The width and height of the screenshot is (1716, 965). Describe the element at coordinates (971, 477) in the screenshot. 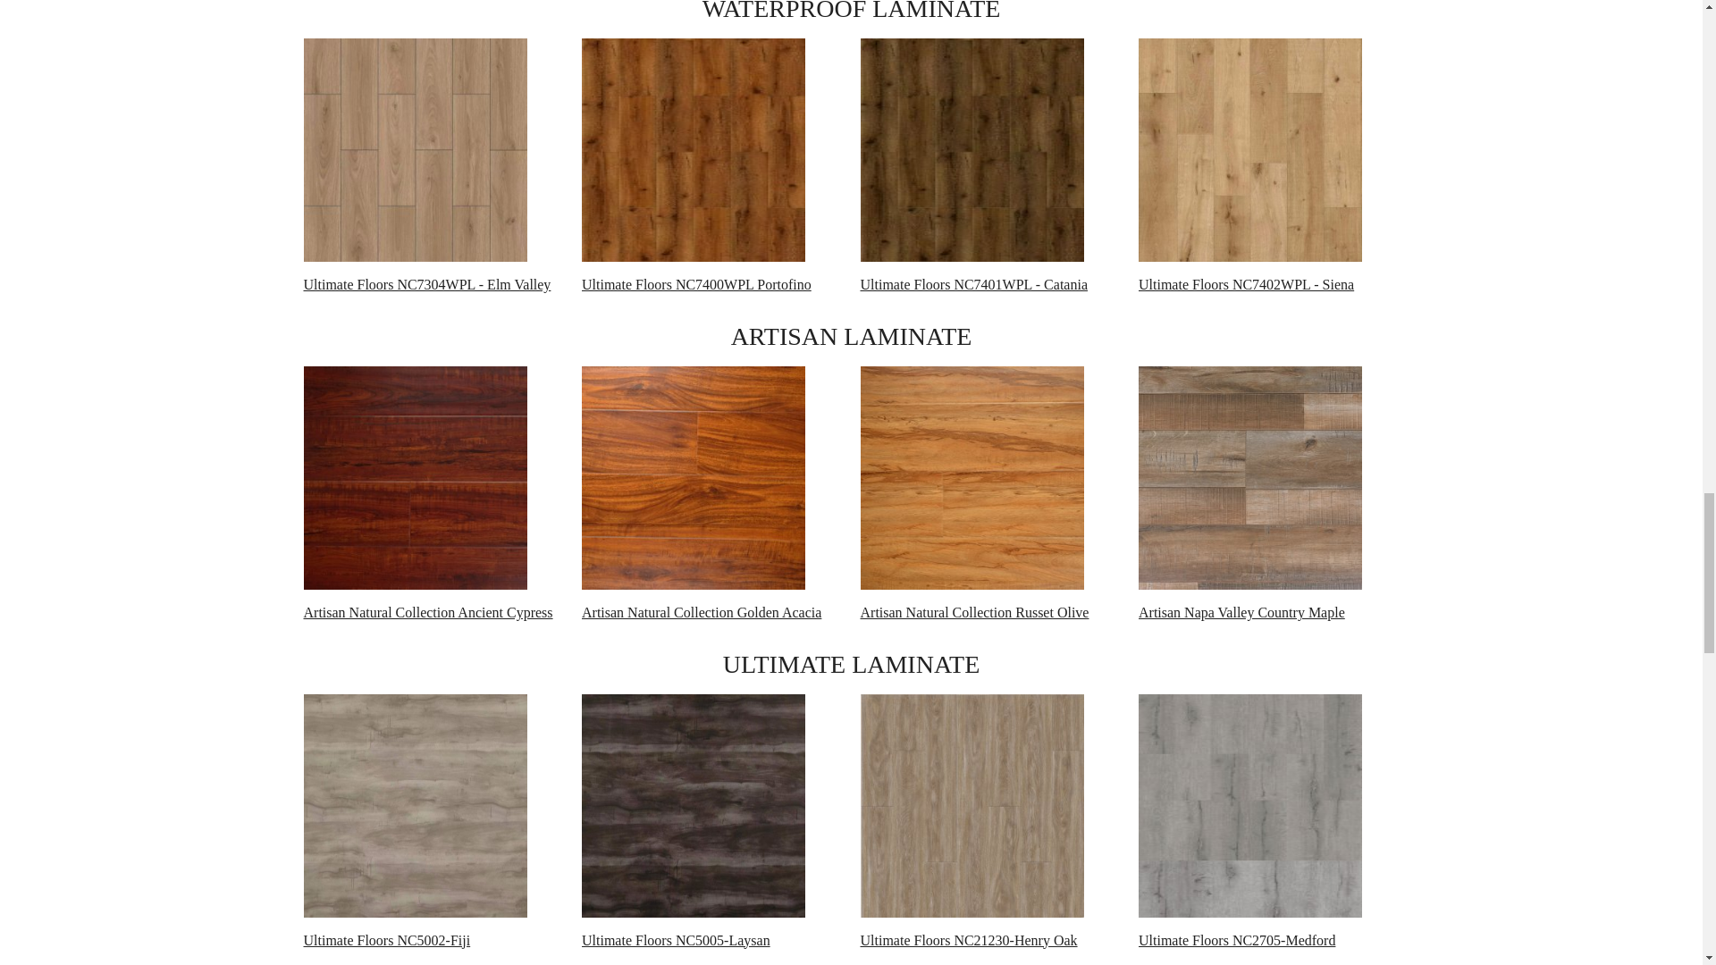

I see `Artisan Natural Collection Russet Olive` at that location.